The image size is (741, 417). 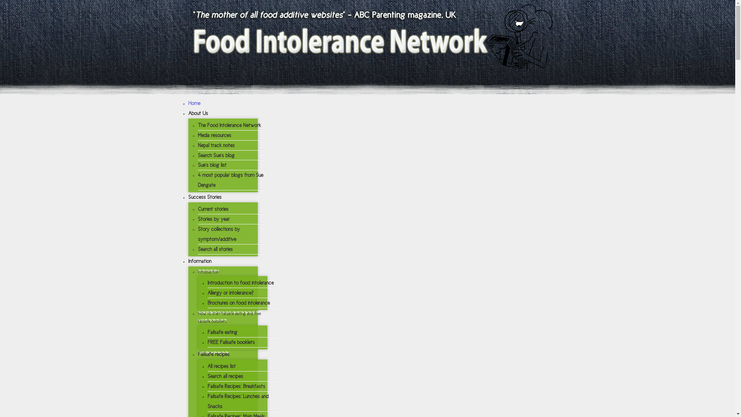 What do you see at coordinates (239, 167) in the screenshot?
I see `Introduction to food intolerance` at bounding box center [239, 167].